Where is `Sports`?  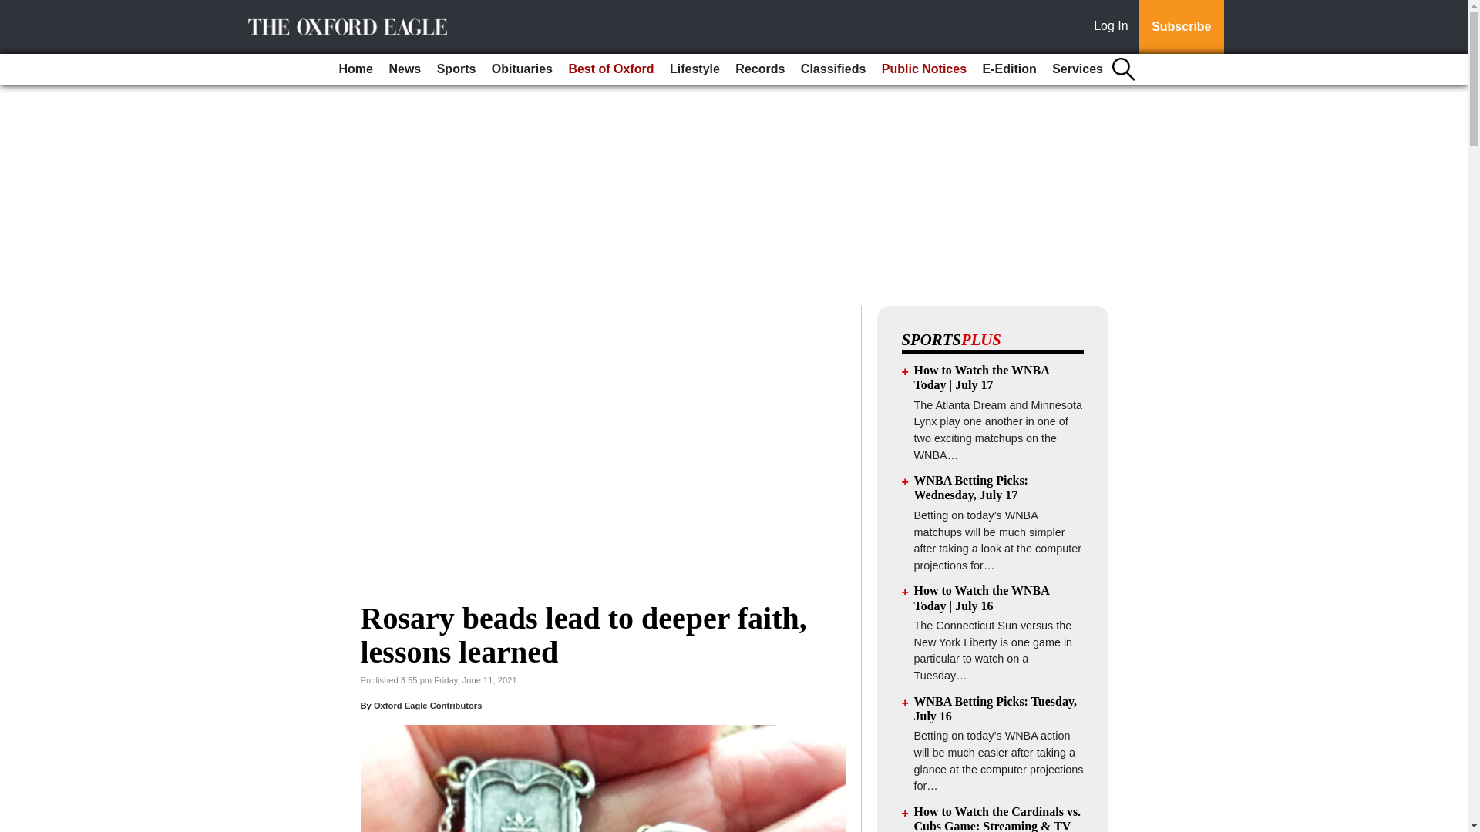
Sports is located at coordinates (456, 69).